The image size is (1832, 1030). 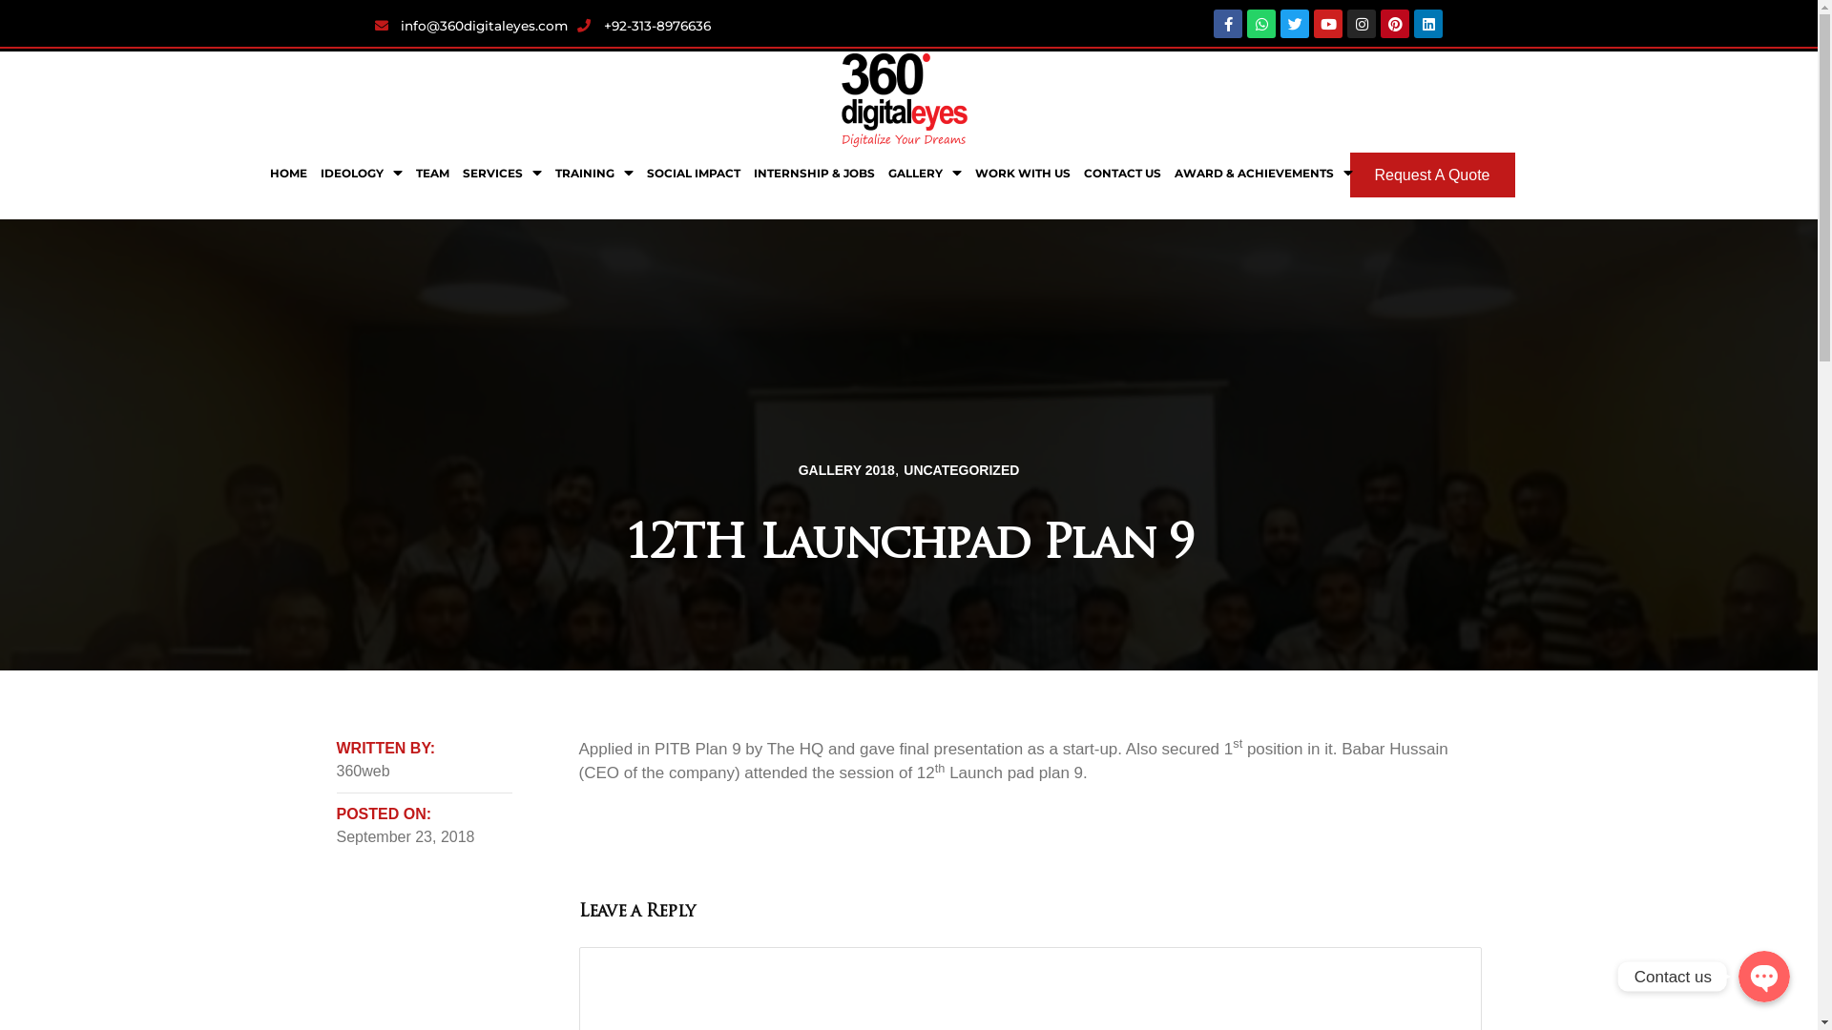 What do you see at coordinates (1263, 174) in the screenshot?
I see `AWARD & ACHIEVEMENTS` at bounding box center [1263, 174].